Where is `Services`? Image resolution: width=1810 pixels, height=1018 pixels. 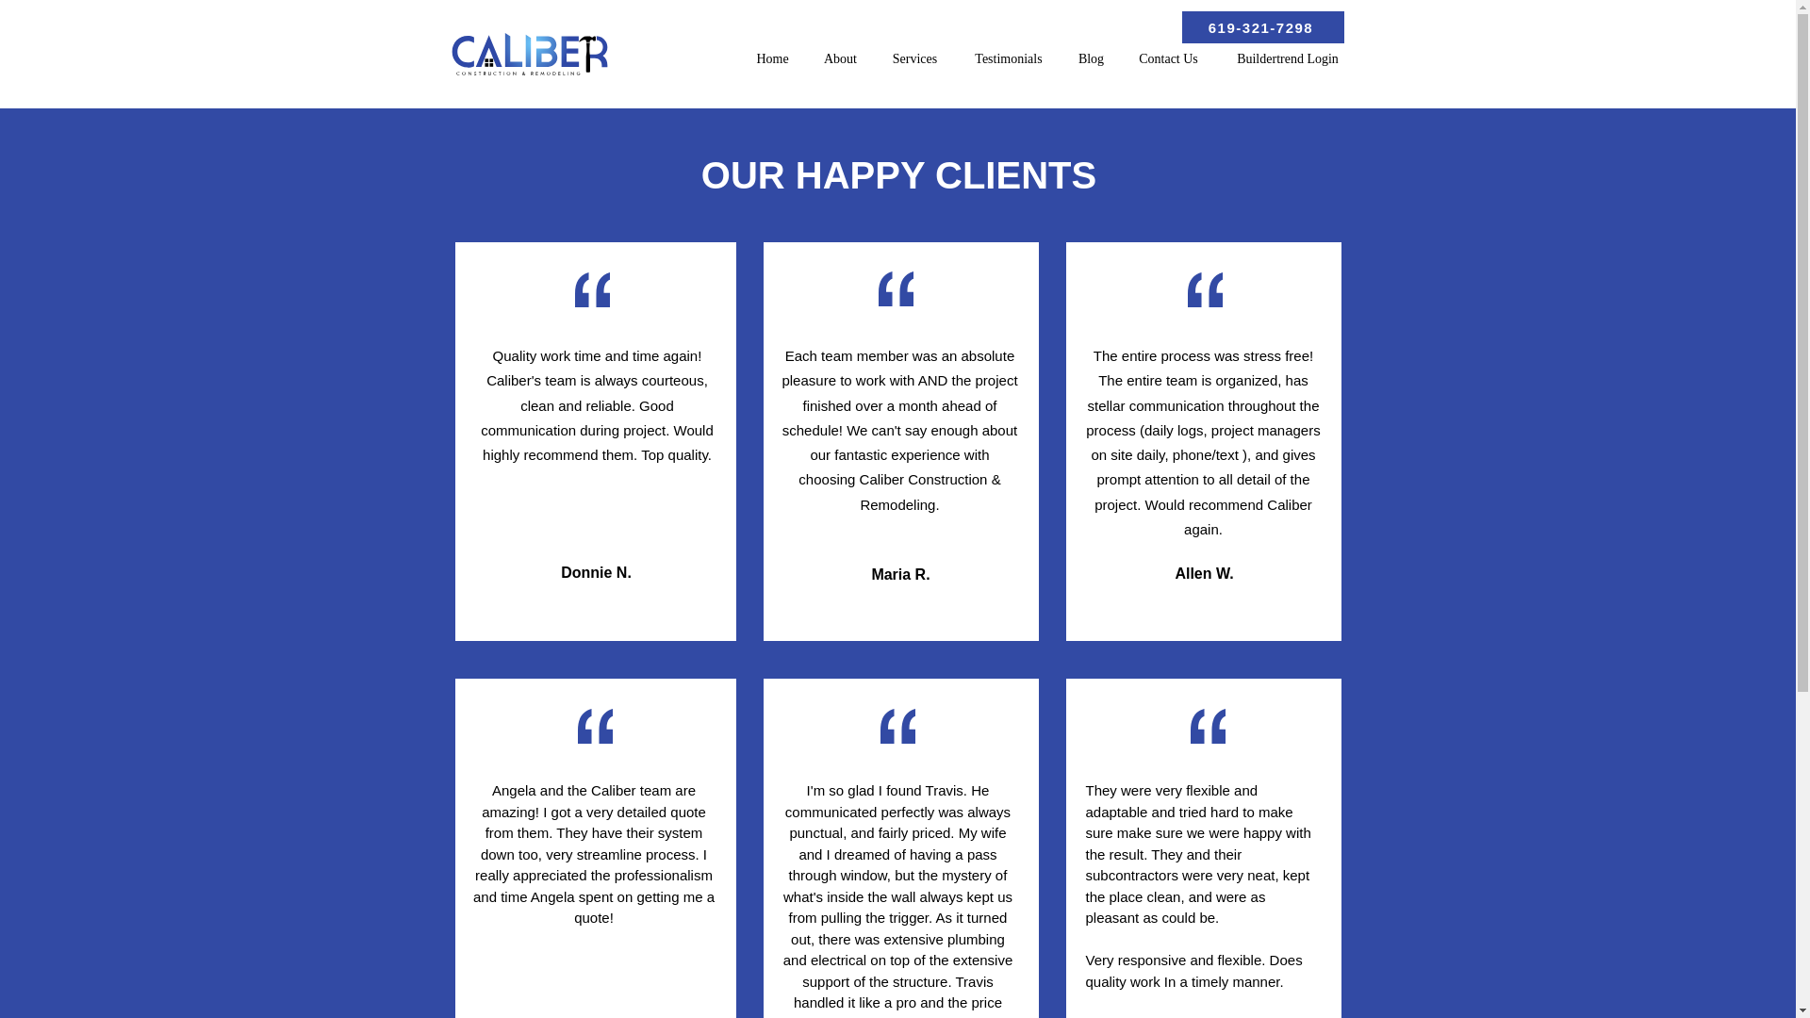 Services is located at coordinates (914, 58).